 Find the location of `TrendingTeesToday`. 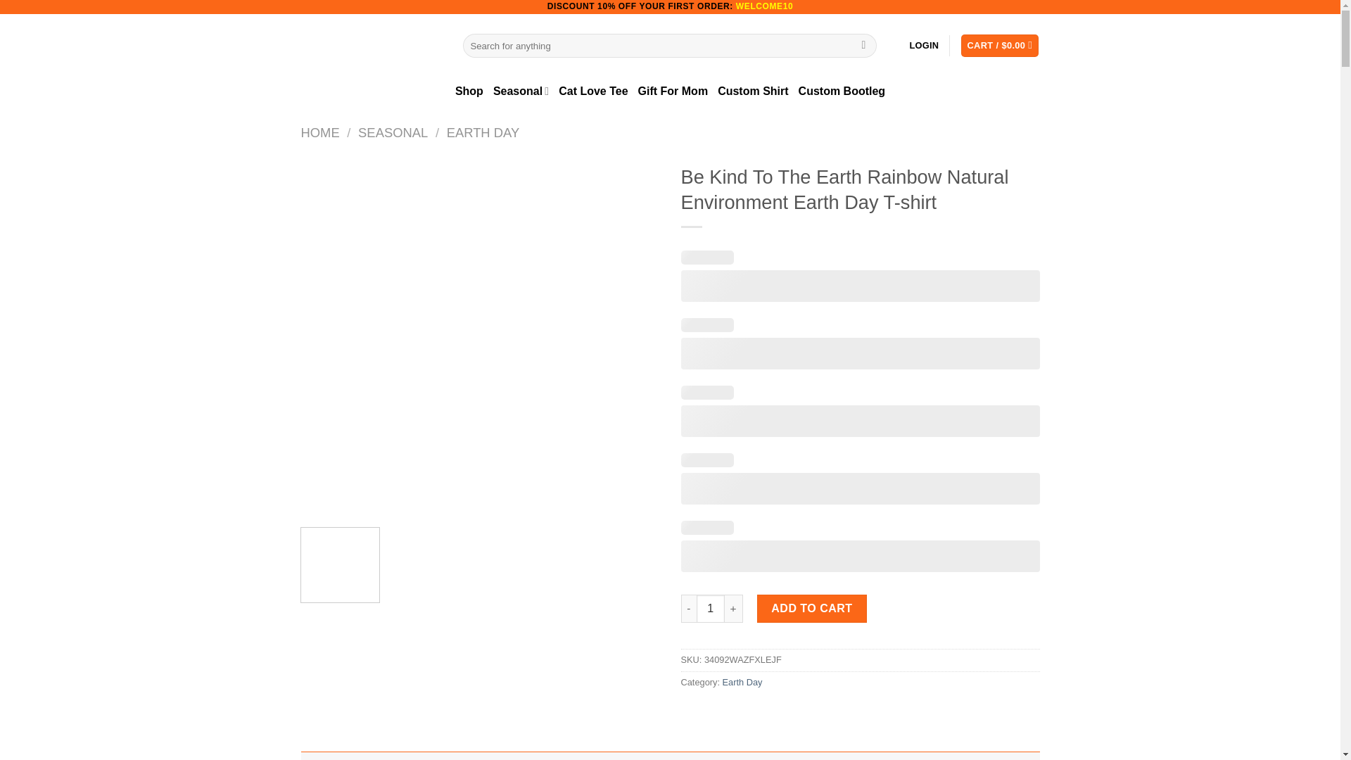

TrendingTeesToday is located at coordinates (372, 46).